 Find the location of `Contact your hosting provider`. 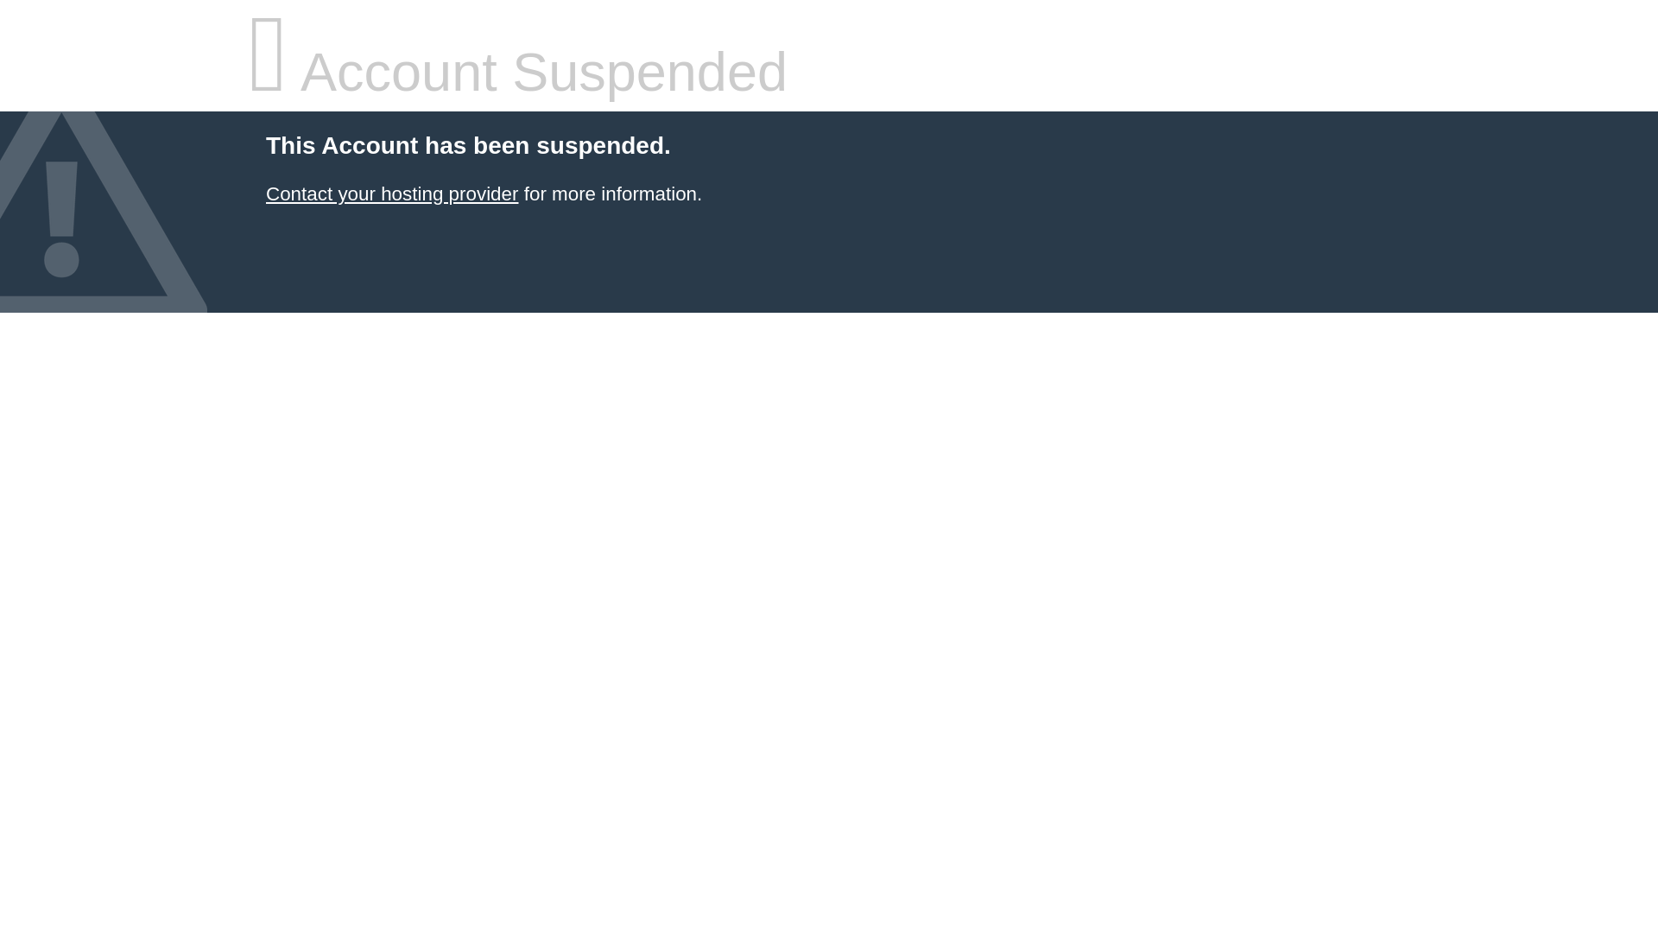

Contact your hosting provider is located at coordinates (391, 194).